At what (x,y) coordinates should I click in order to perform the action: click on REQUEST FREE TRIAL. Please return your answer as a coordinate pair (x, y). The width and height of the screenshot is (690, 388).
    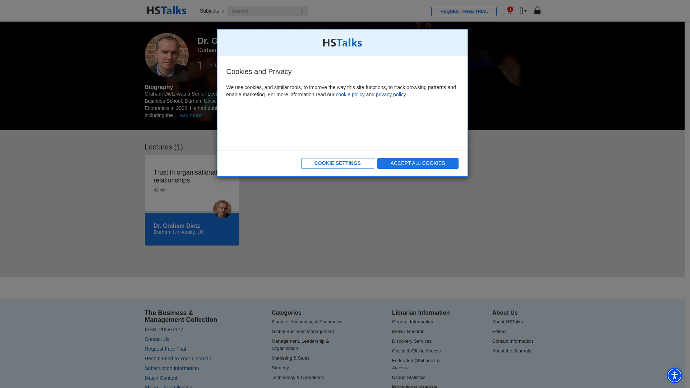
    Looking at the image, I should click on (464, 11).